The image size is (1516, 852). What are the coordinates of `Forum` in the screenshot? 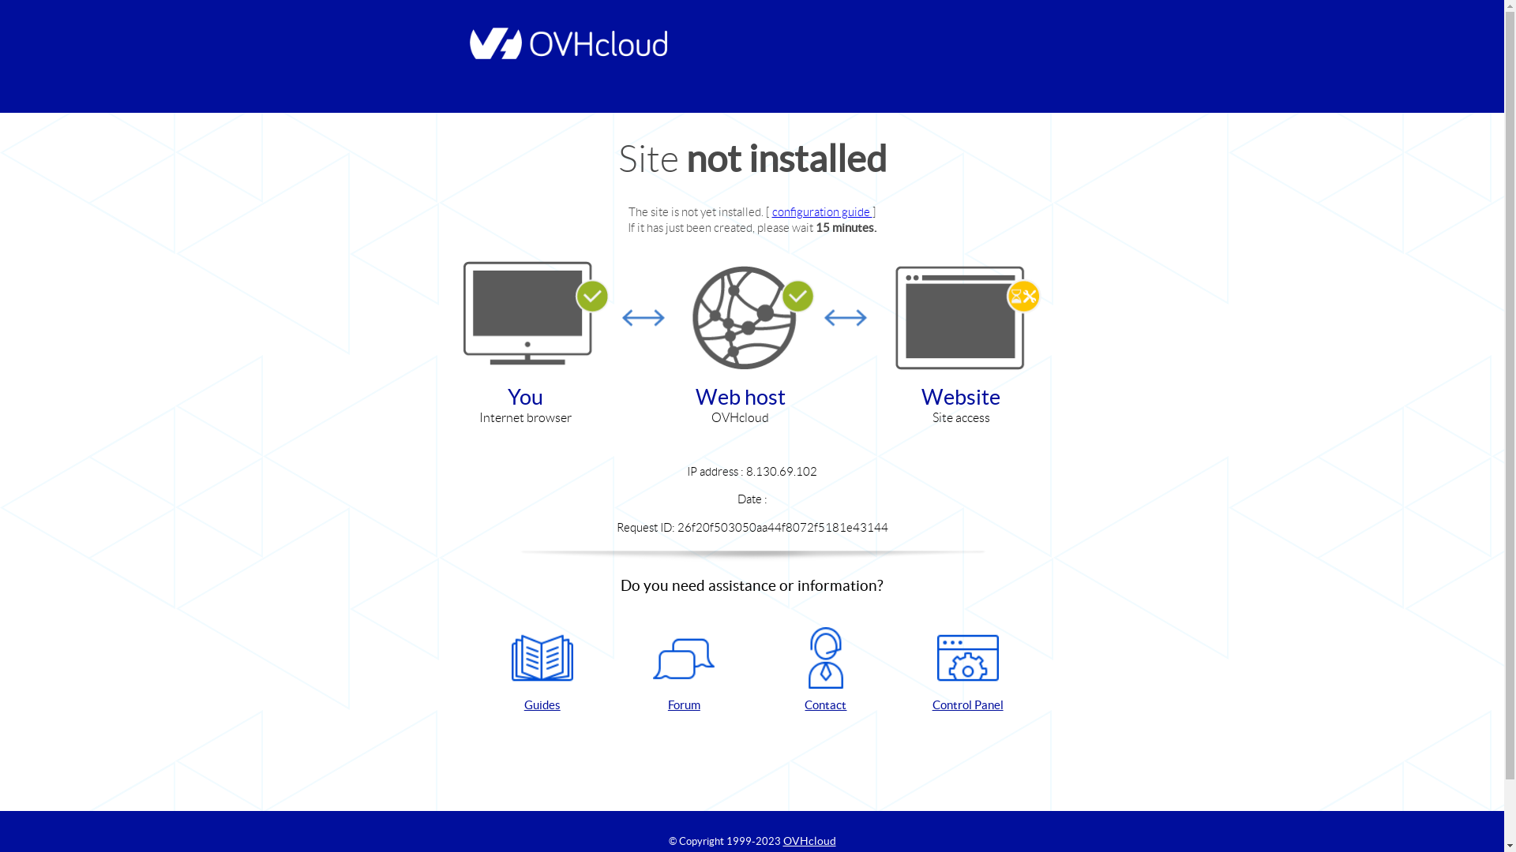 It's located at (684, 671).